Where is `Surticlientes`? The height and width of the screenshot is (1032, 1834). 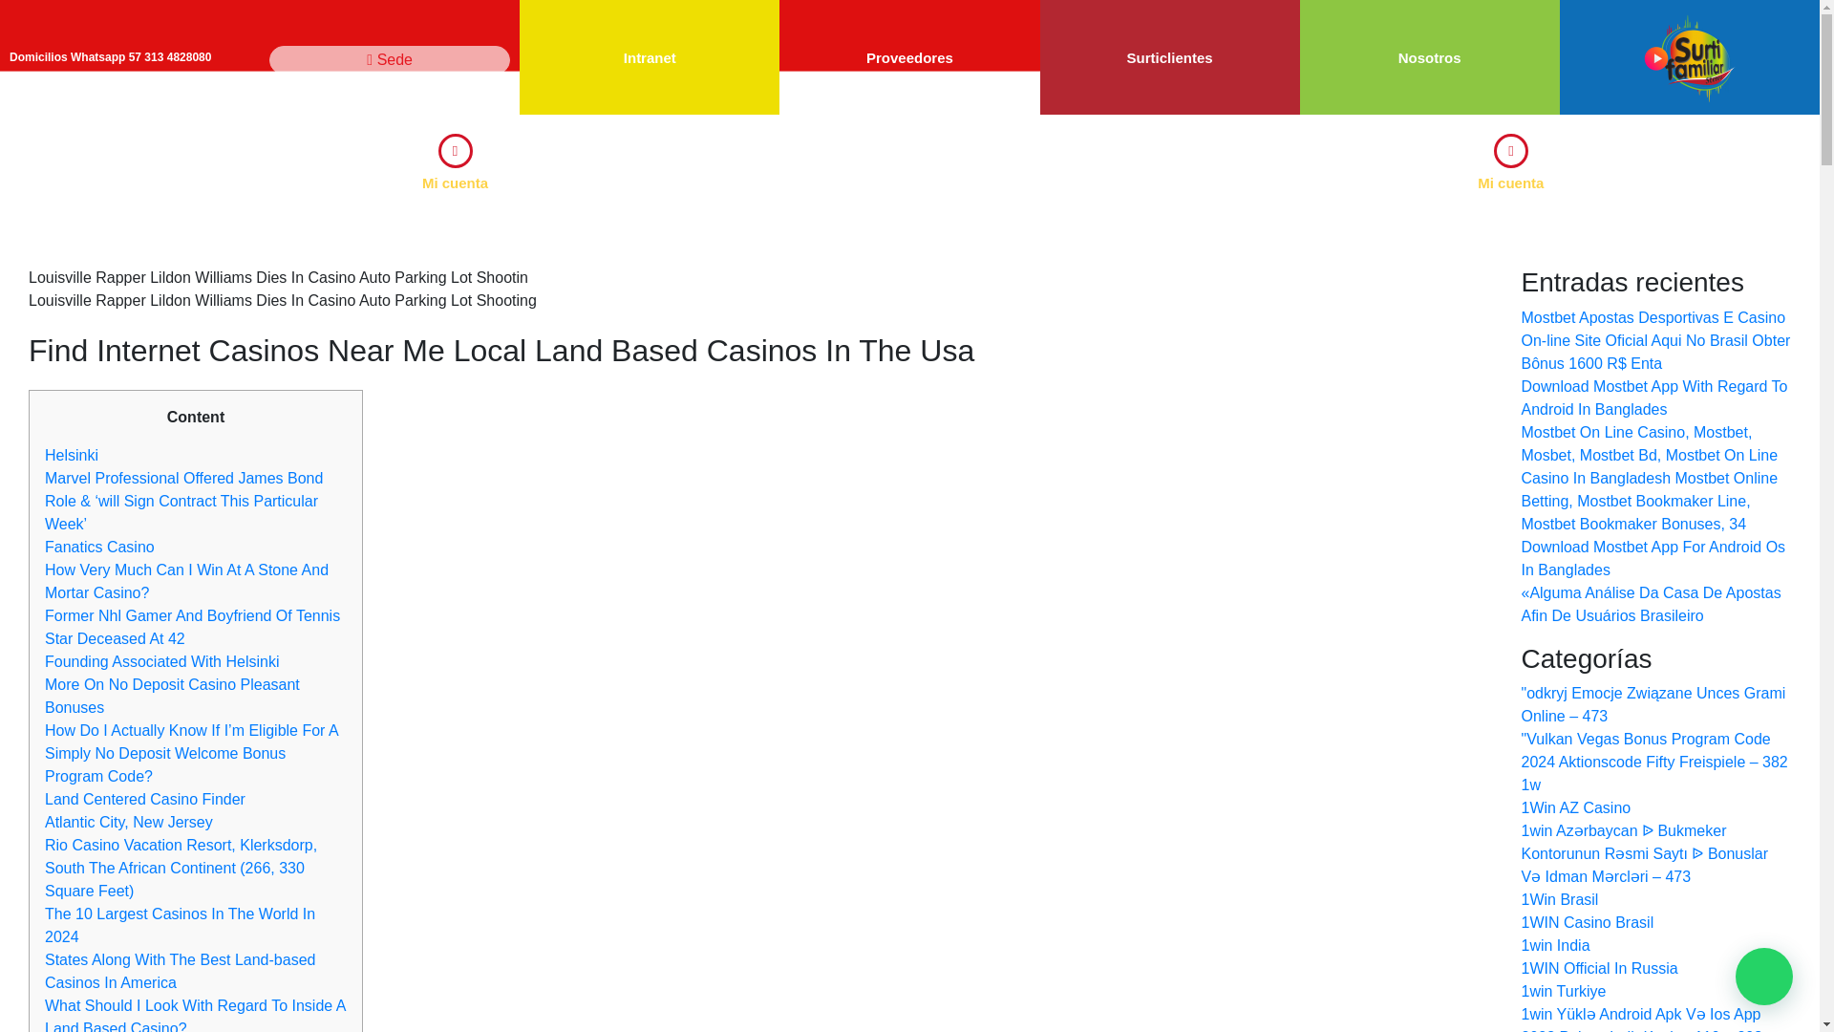
Surticlientes is located at coordinates (1169, 57).